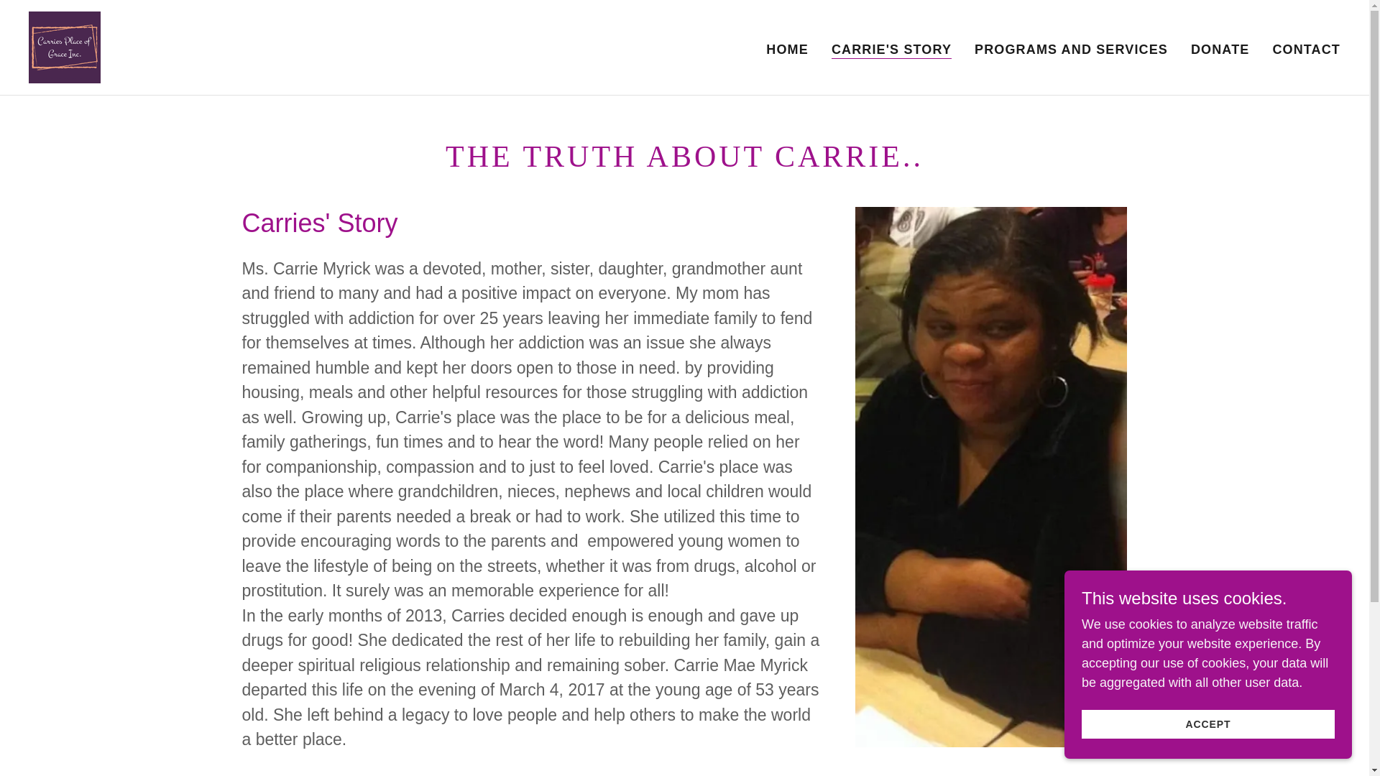 Image resolution: width=1380 pixels, height=776 pixels. I want to click on ACCEPT, so click(1207, 724).